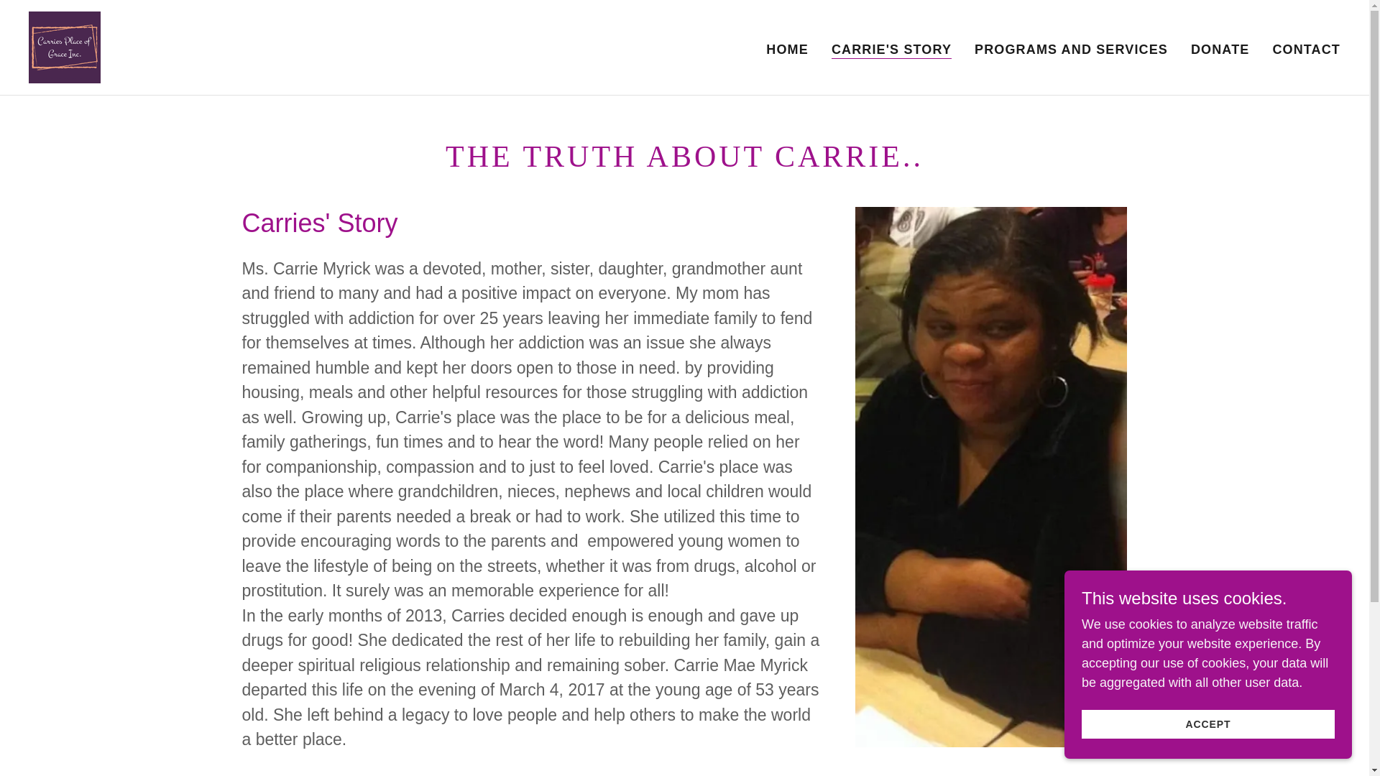 Image resolution: width=1380 pixels, height=776 pixels. I want to click on ACCEPT, so click(1207, 724).